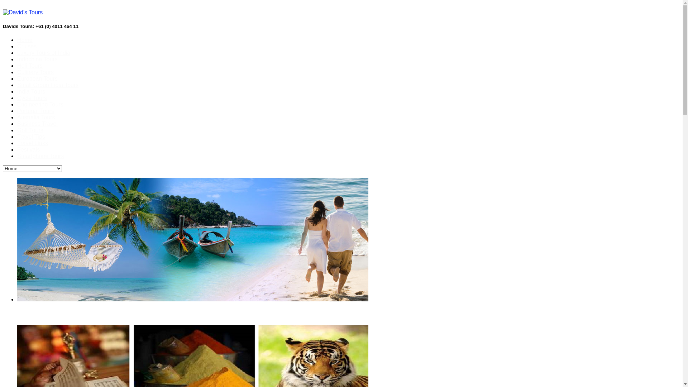  I want to click on Cycle Tours, so click(32, 98).